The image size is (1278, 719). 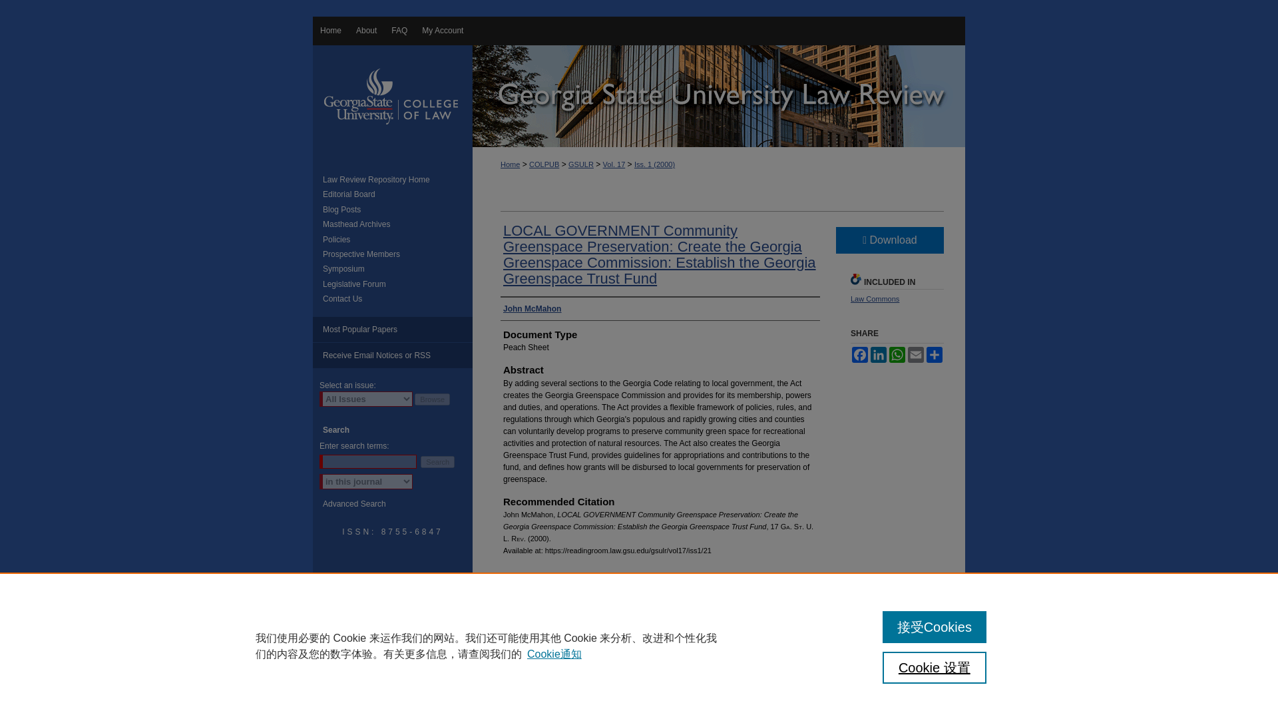 I want to click on Contact Us, so click(x=398, y=298).